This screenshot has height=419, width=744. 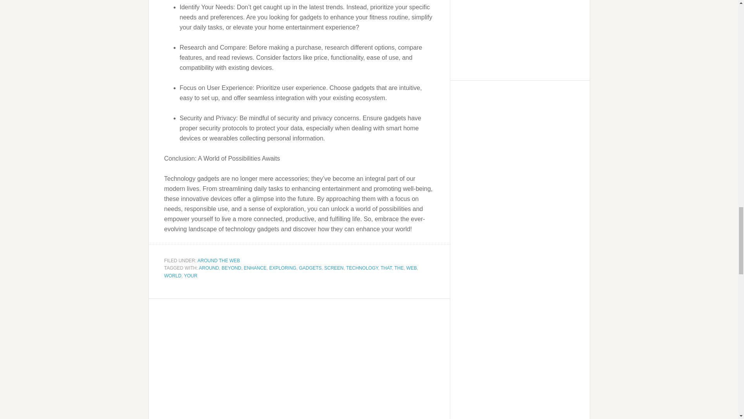 I want to click on ENHANCE, so click(x=255, y=268).